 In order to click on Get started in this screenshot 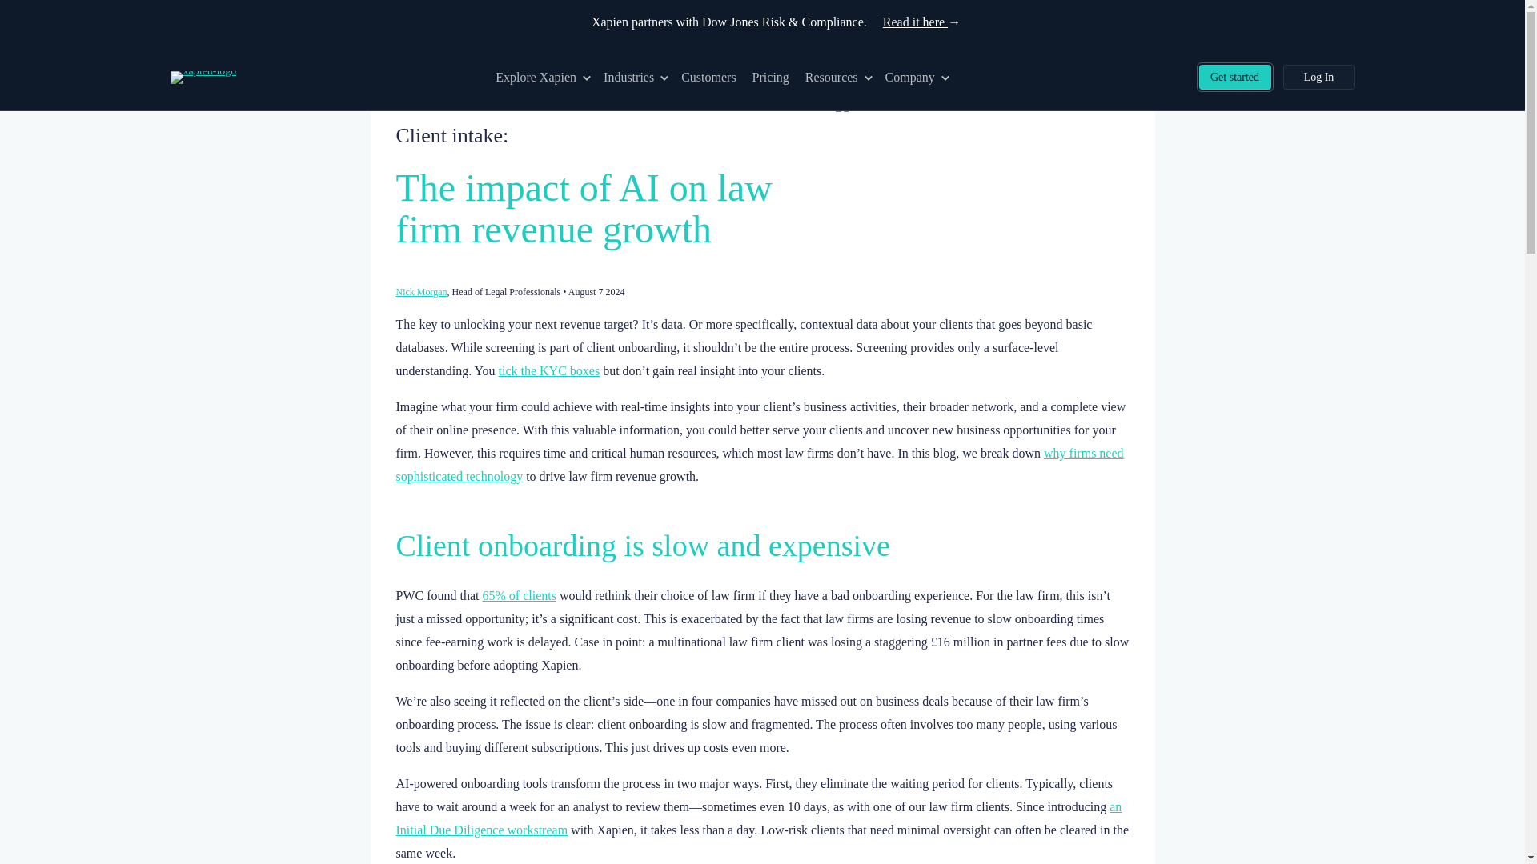, I will do `click(1234, 77)`.